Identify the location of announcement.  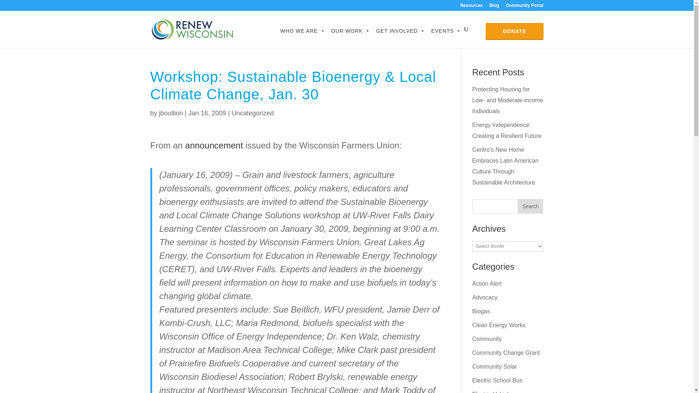
(214, 145).